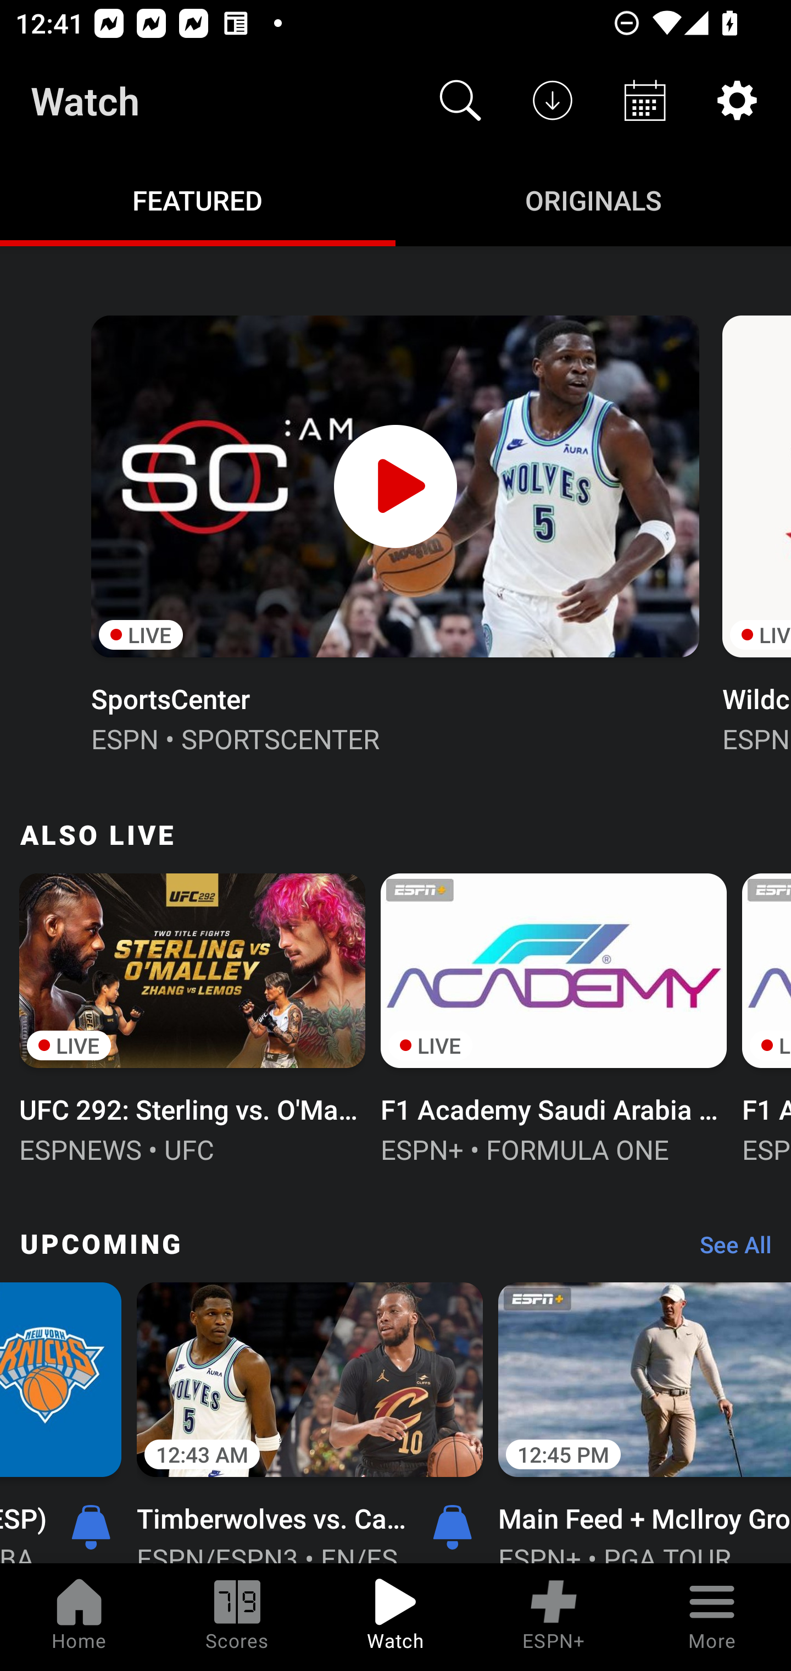  What do you see at coordinates (554, 1617) in the screenshot?
I see `ESPN+` at bounding box center [554, 1617].